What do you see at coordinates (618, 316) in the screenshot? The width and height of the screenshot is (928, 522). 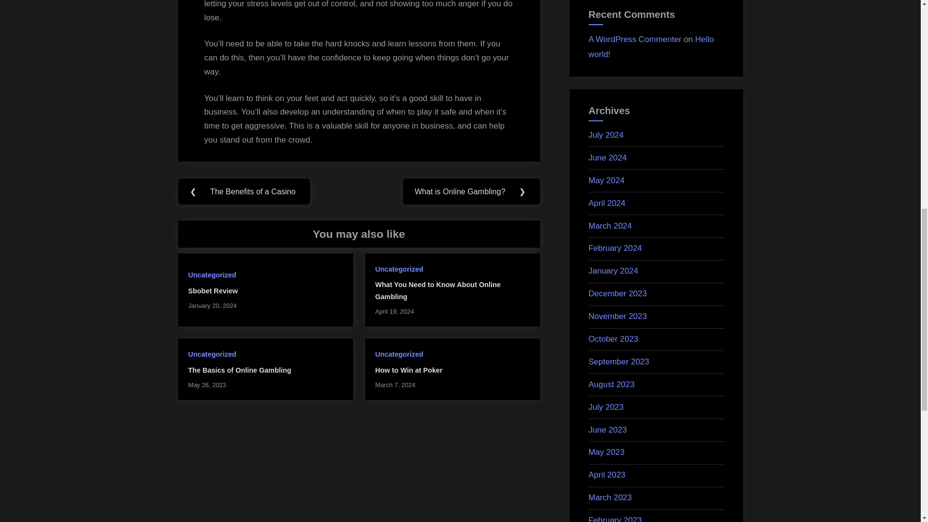 I see `November 2023` at bounding box center [618, 316].